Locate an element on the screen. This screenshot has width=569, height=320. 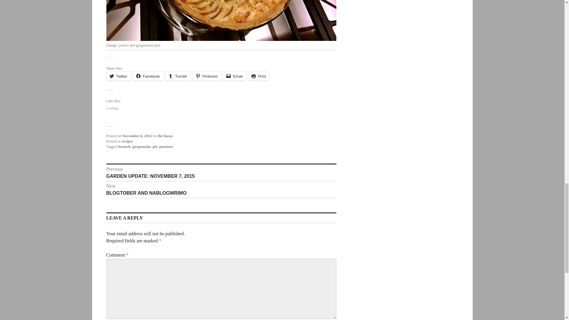
potatoes is located at coordinates (124, 146).